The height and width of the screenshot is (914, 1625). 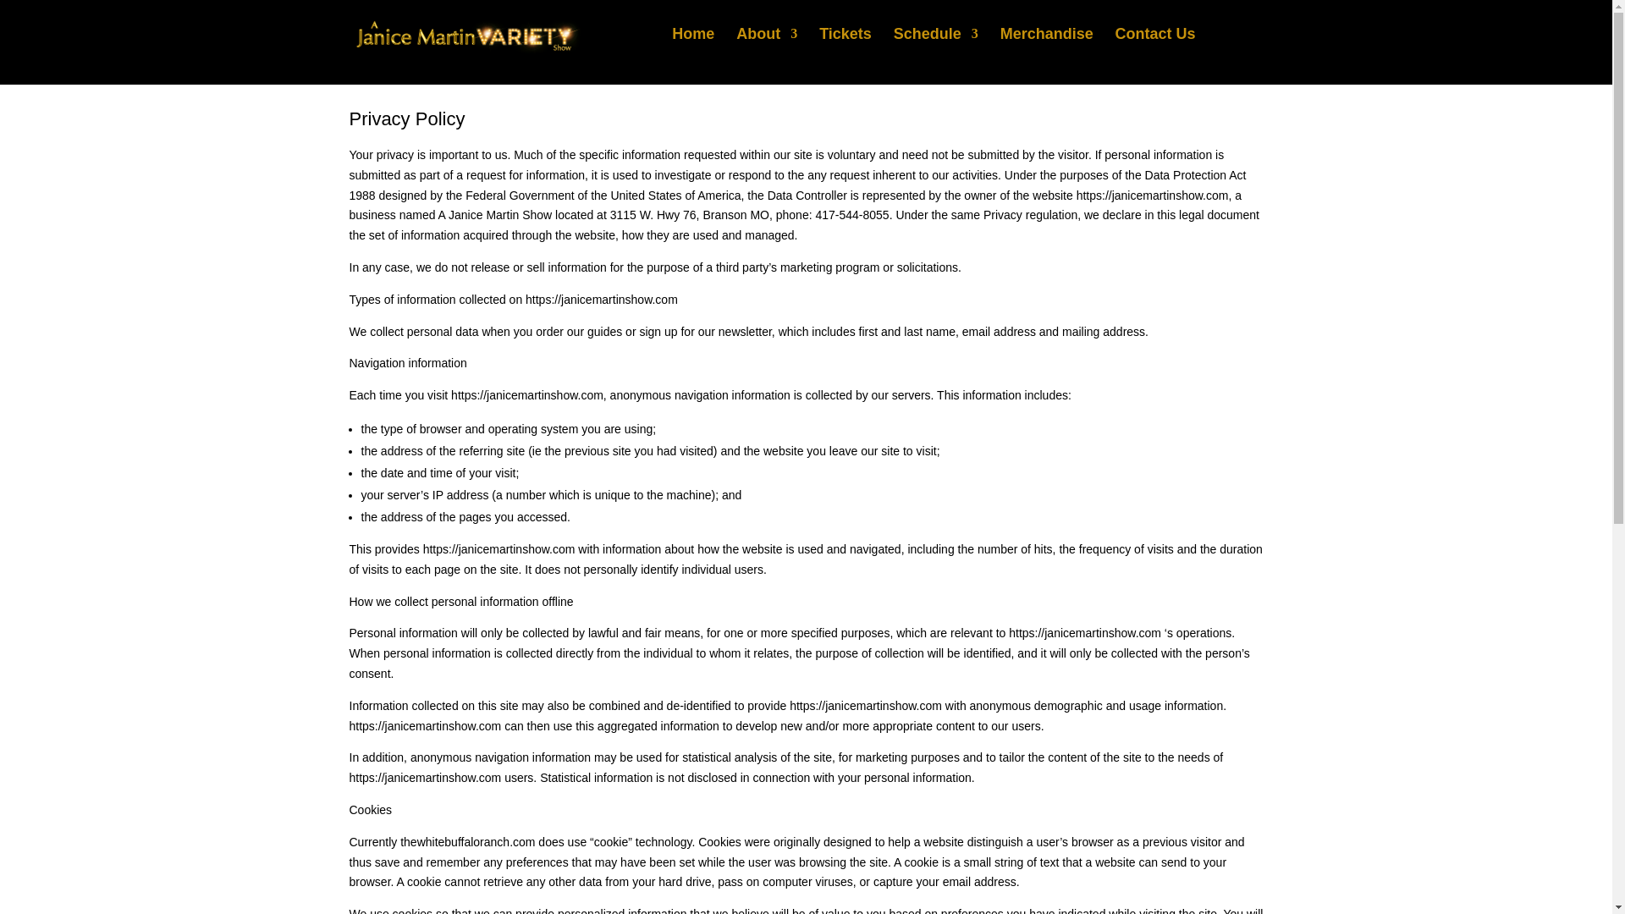 What do you see at coordinates (1405, 41) in the screenshot?
I see `Merchandise` at bounding box center [1405, 41].